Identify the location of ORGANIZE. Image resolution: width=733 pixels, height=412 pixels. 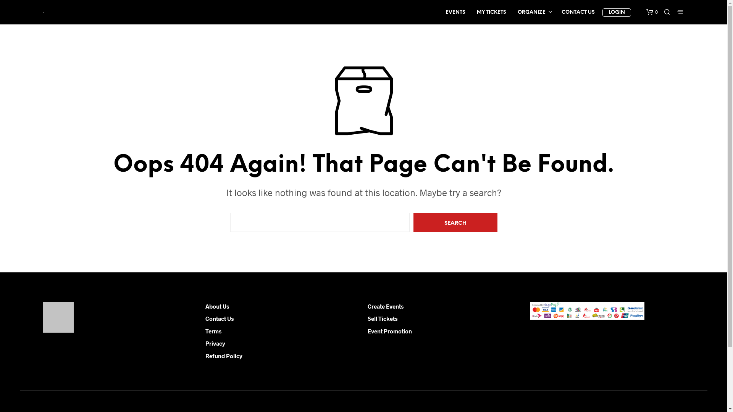
(531, 13).